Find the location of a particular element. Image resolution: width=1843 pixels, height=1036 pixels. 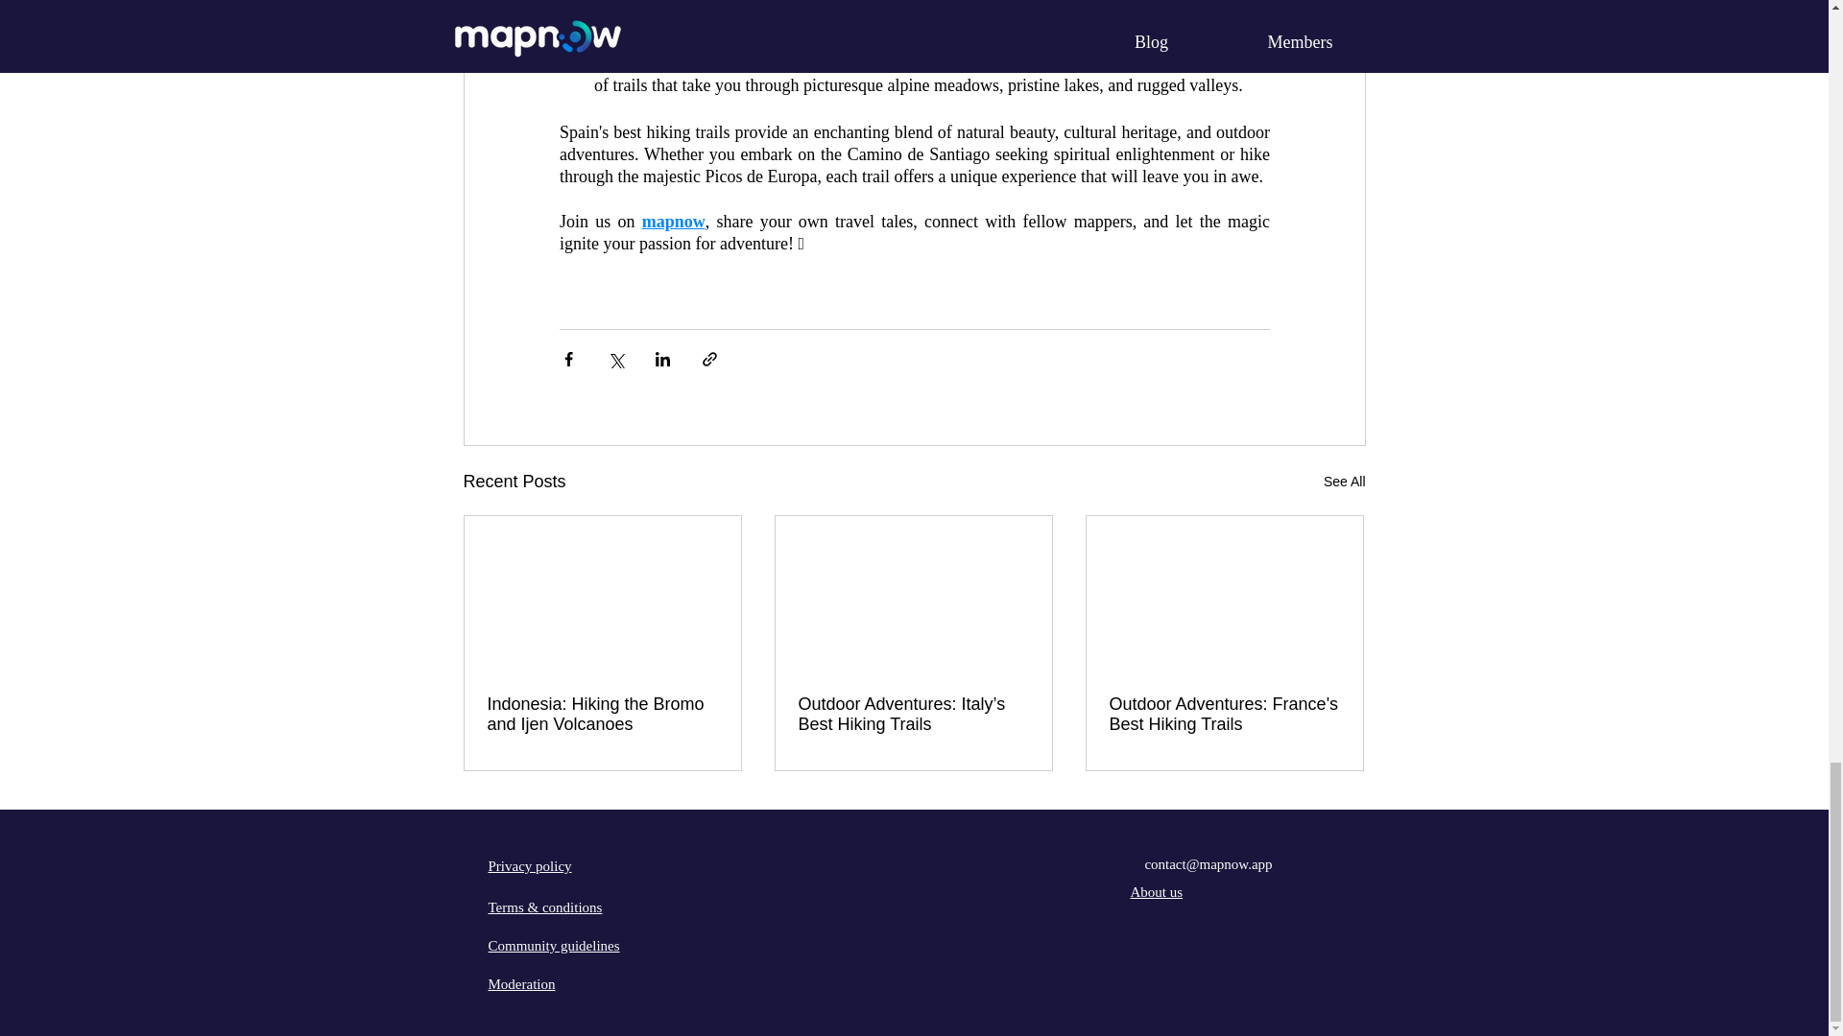

Privacy policy is located at coordinates (530, 866).